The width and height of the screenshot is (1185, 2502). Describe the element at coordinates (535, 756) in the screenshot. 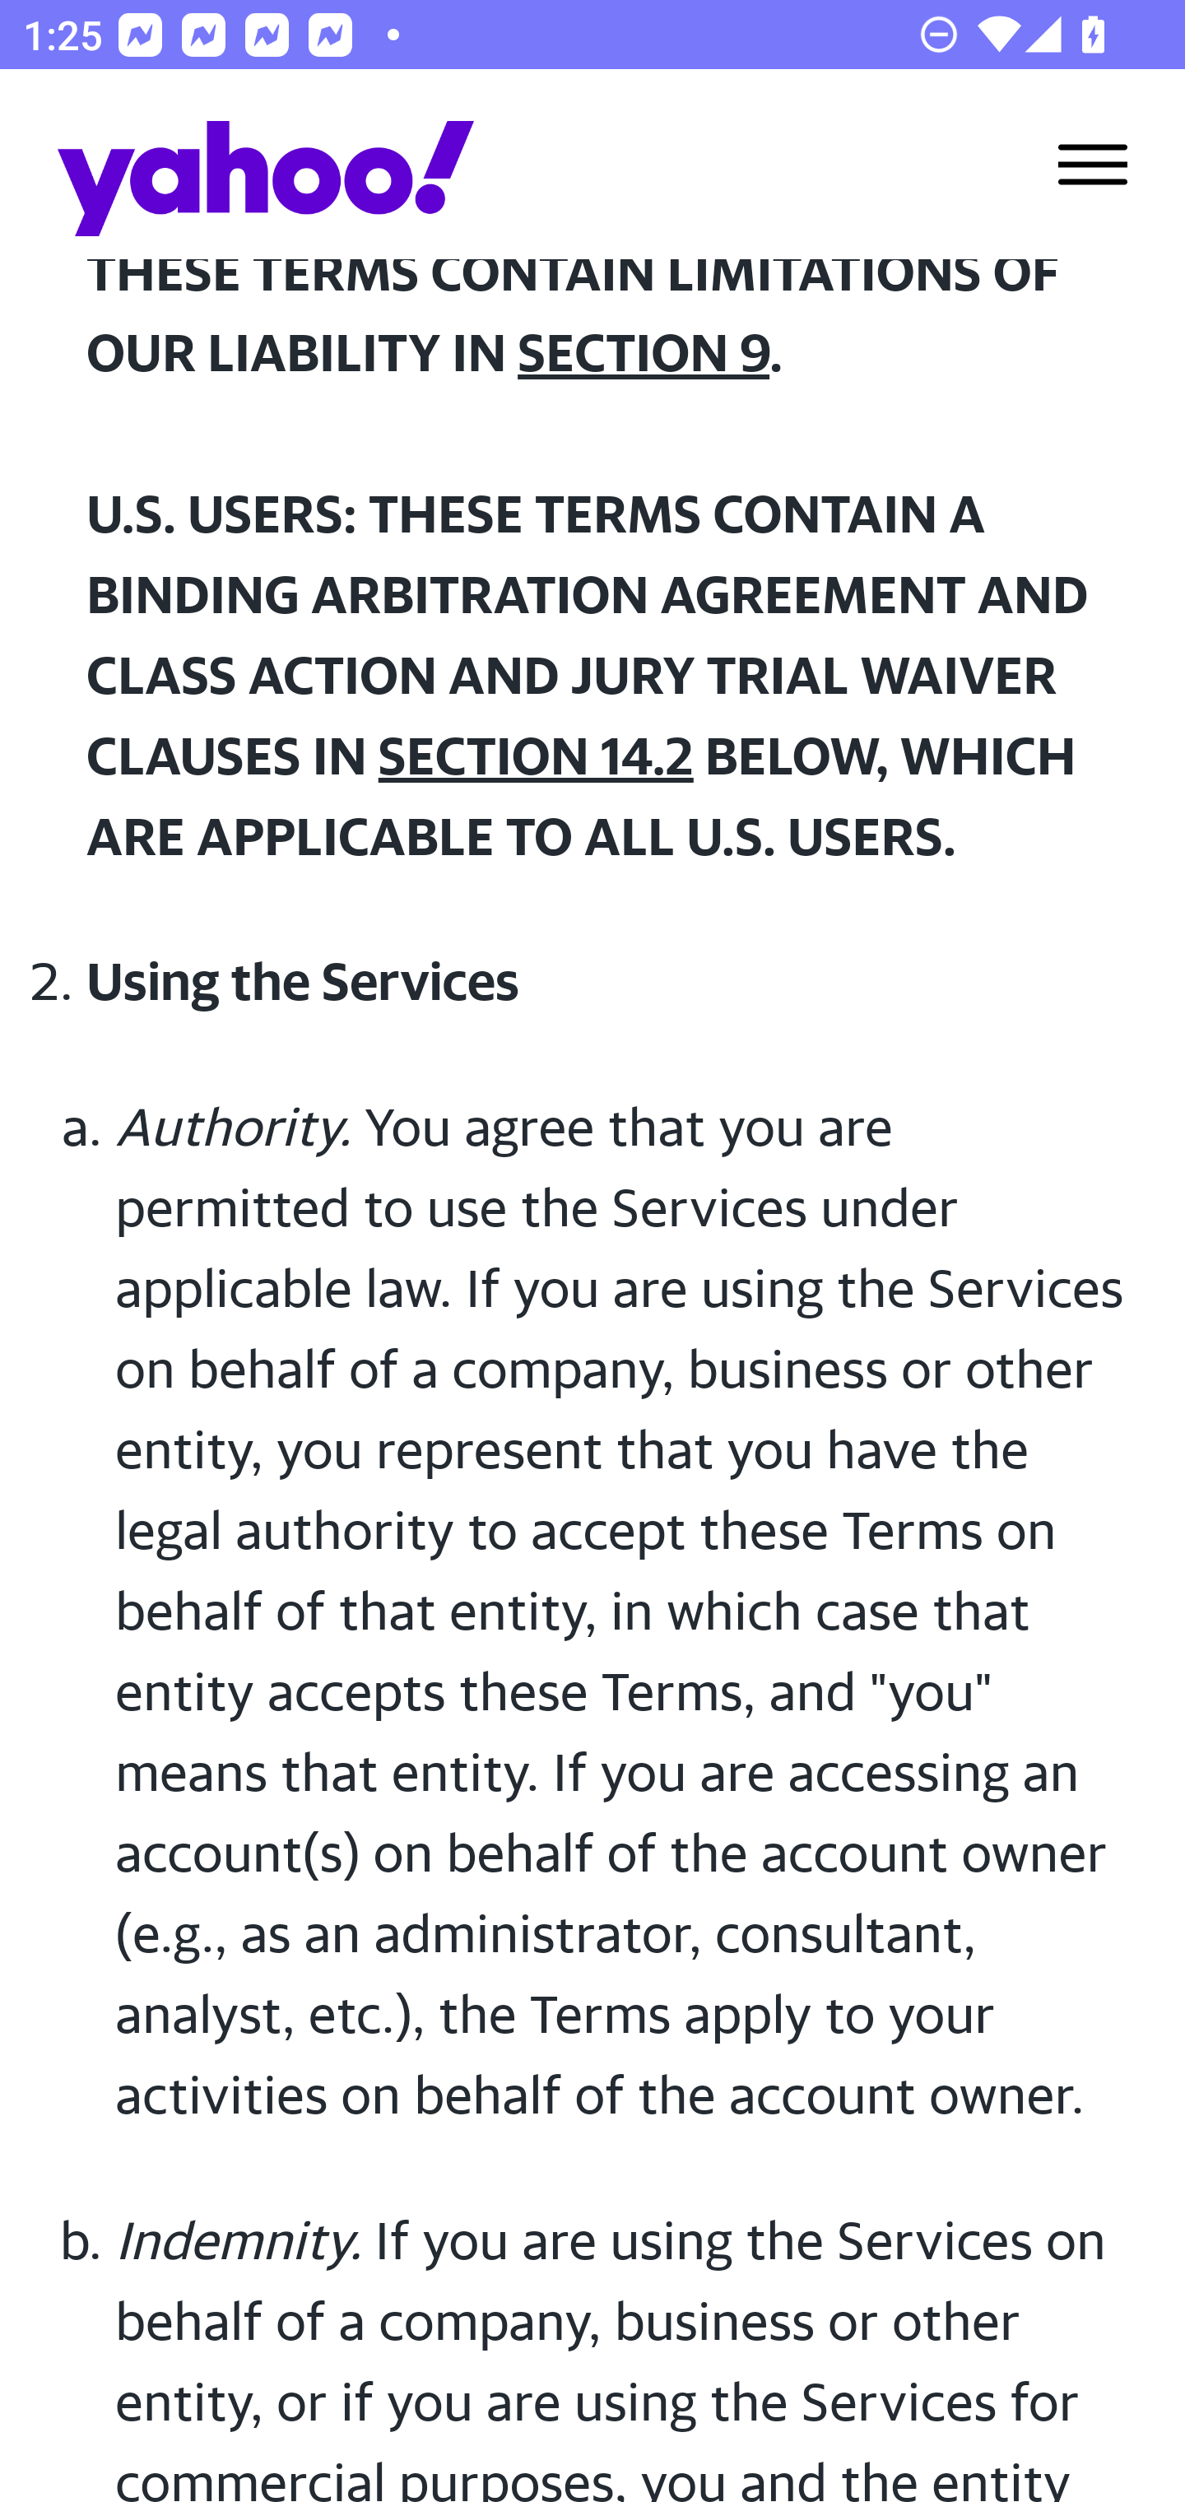

I see `SECTION 14.2` at that location.